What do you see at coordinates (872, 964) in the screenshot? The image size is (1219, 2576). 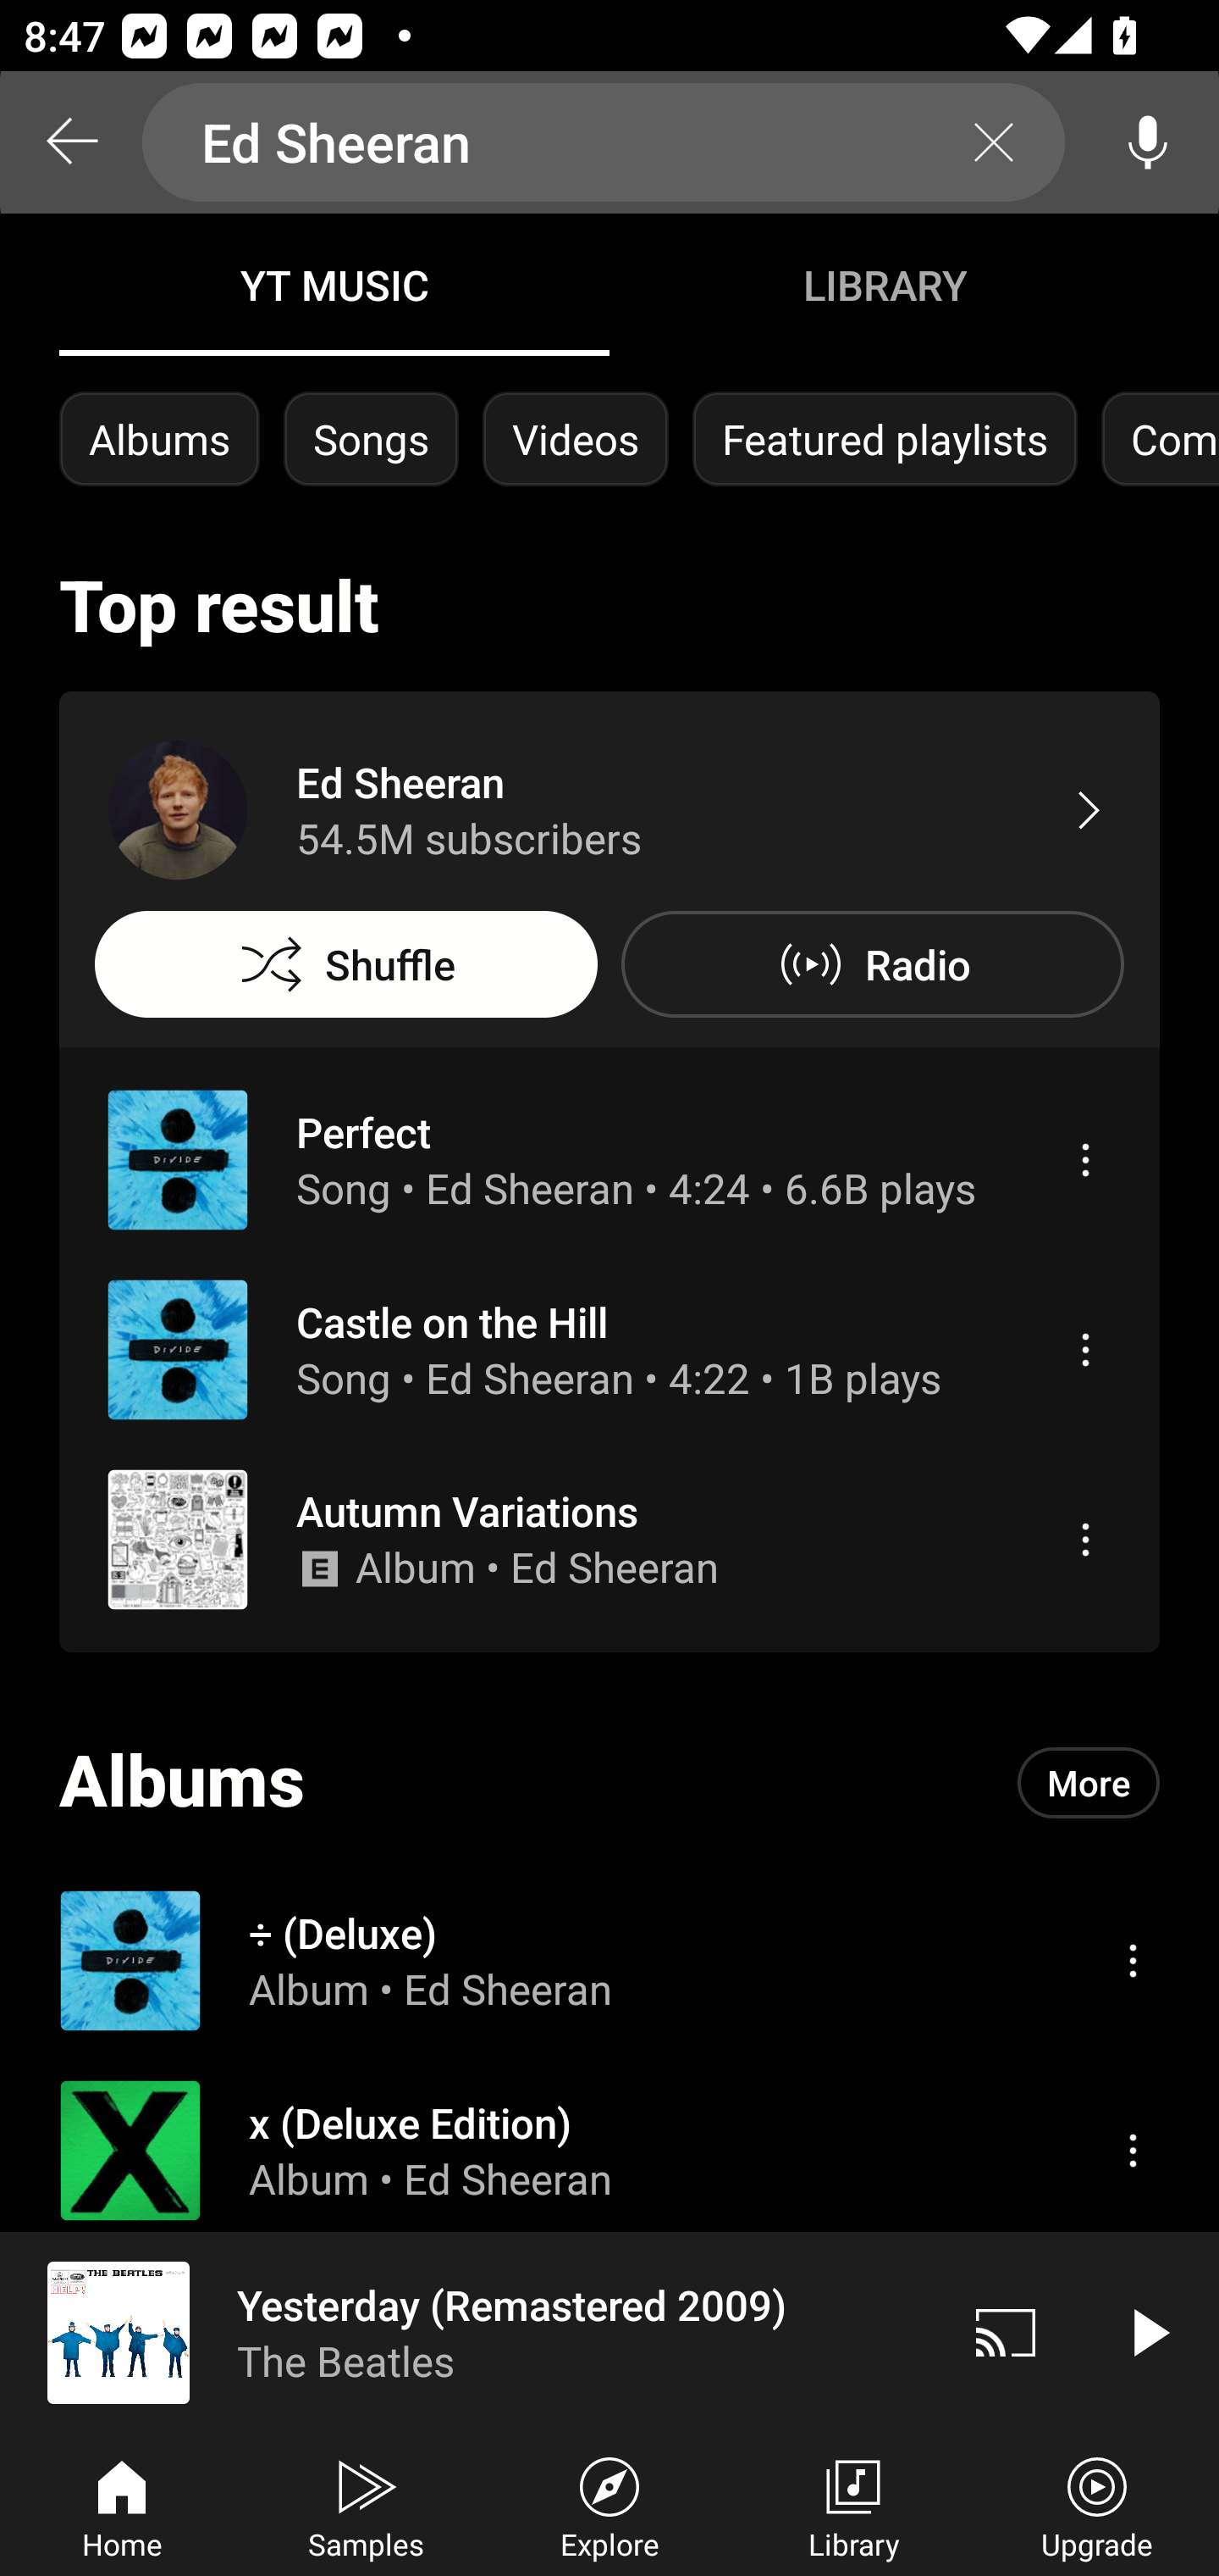 I see `Radio` at bounding box center [872, 964].